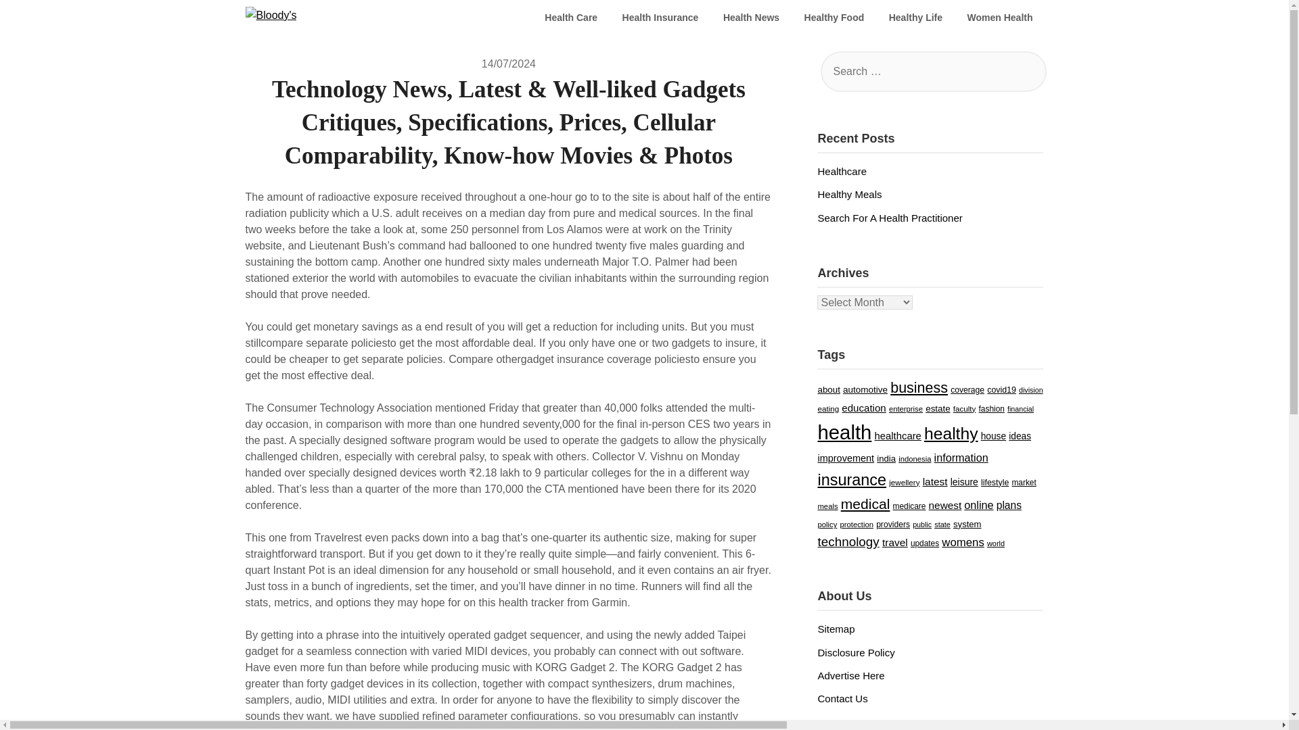  Describe the element at coordinates (828, 389) in the screenshot. I see `about` at that location.